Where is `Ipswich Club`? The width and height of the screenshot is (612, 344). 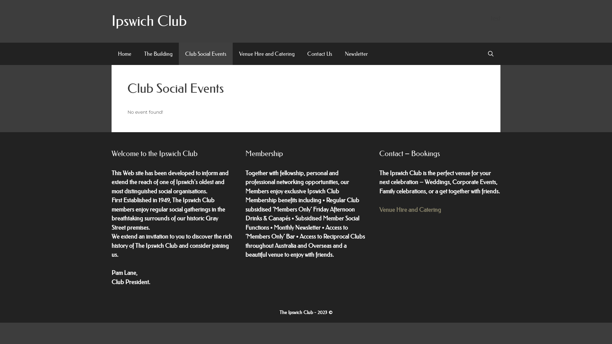
Ipswich Club is located at coordinates (149, 21).